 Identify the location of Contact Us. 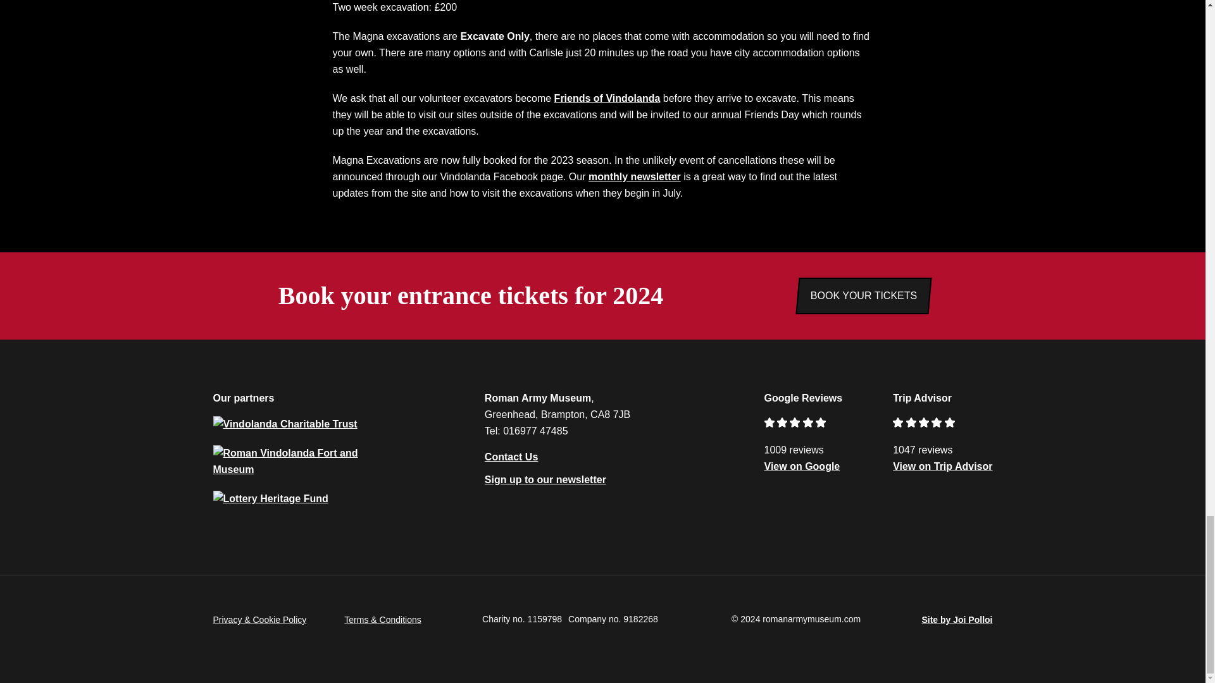
(511, 457).